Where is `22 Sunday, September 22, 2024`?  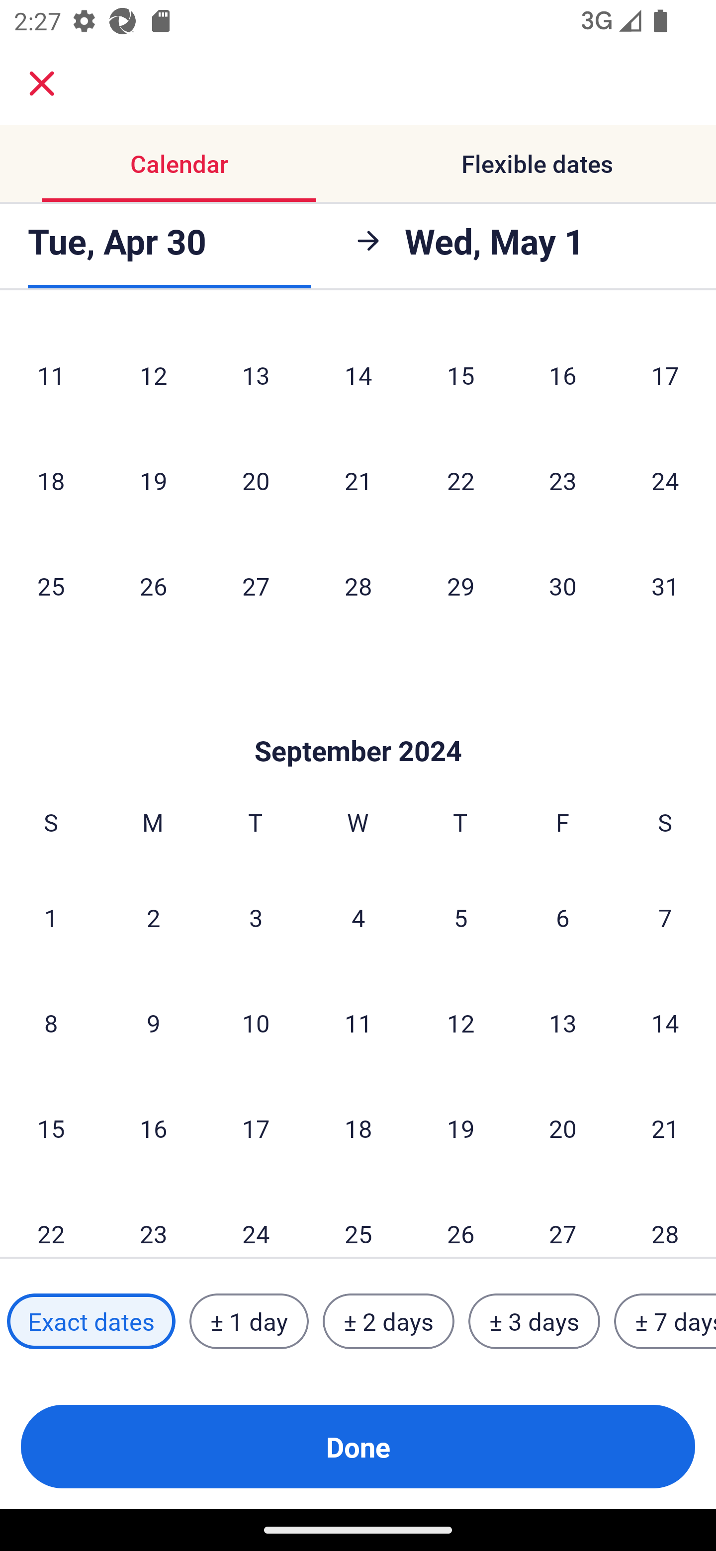 22 Sunday, September 22, 2024 is located at coordinates (51, 1219).